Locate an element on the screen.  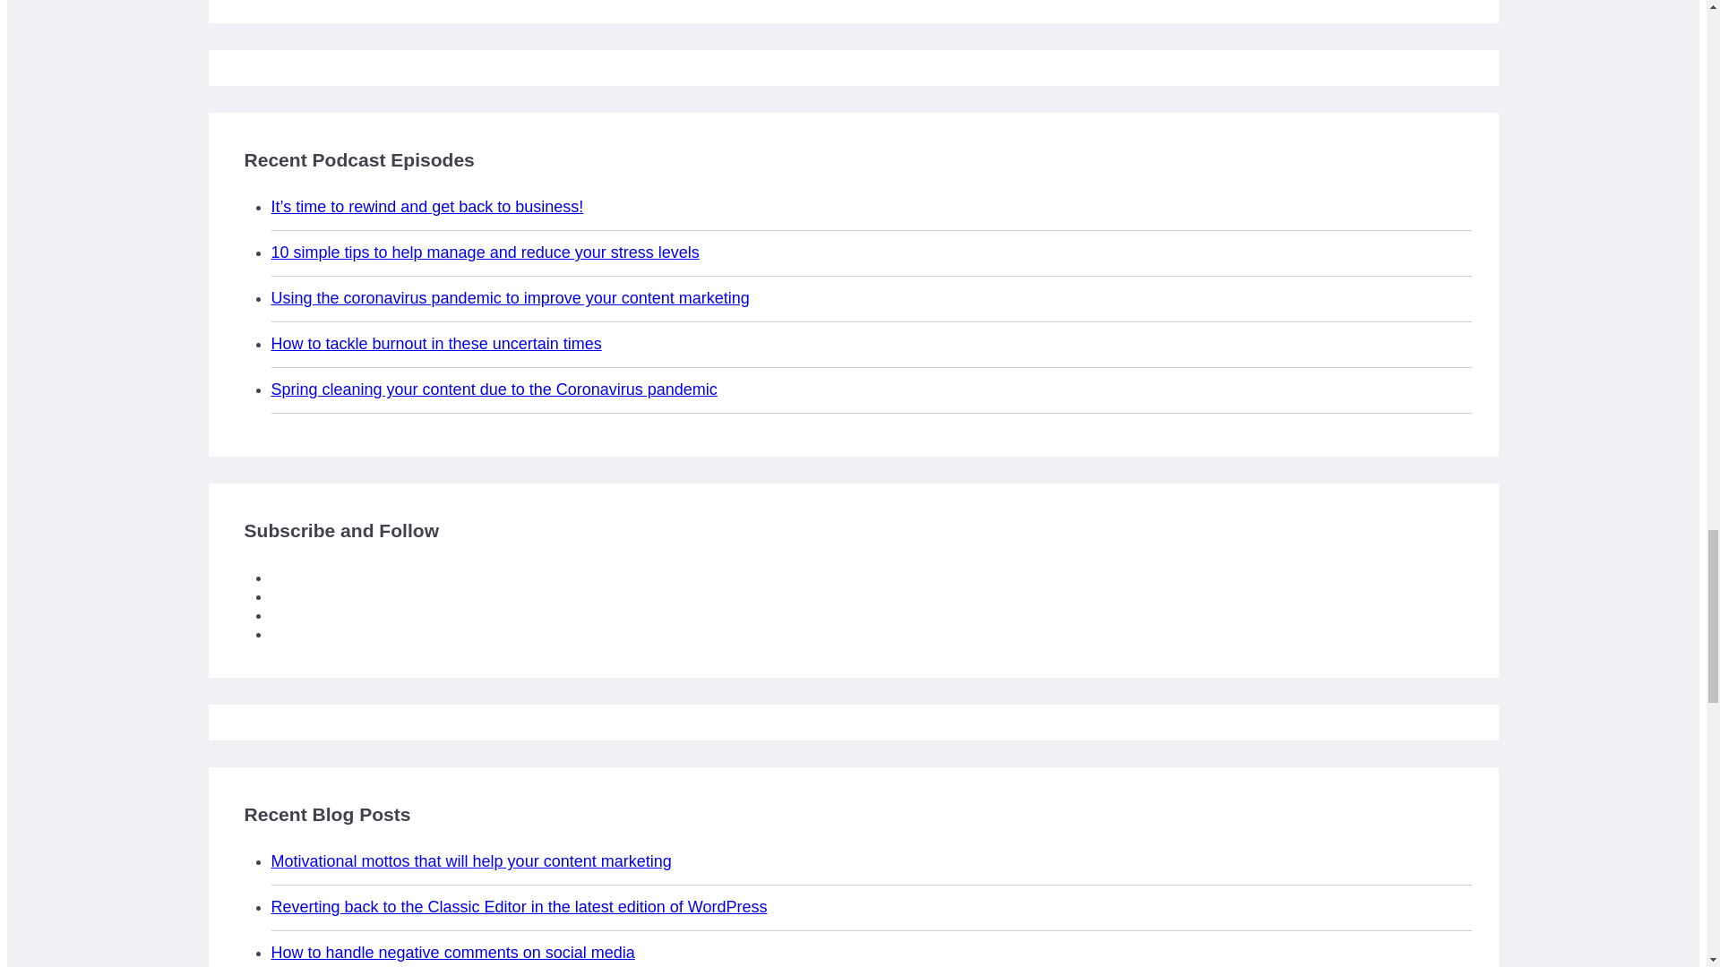
10 simple tips to help manage and reduce your stress levels is located at coordinates (484, 252).